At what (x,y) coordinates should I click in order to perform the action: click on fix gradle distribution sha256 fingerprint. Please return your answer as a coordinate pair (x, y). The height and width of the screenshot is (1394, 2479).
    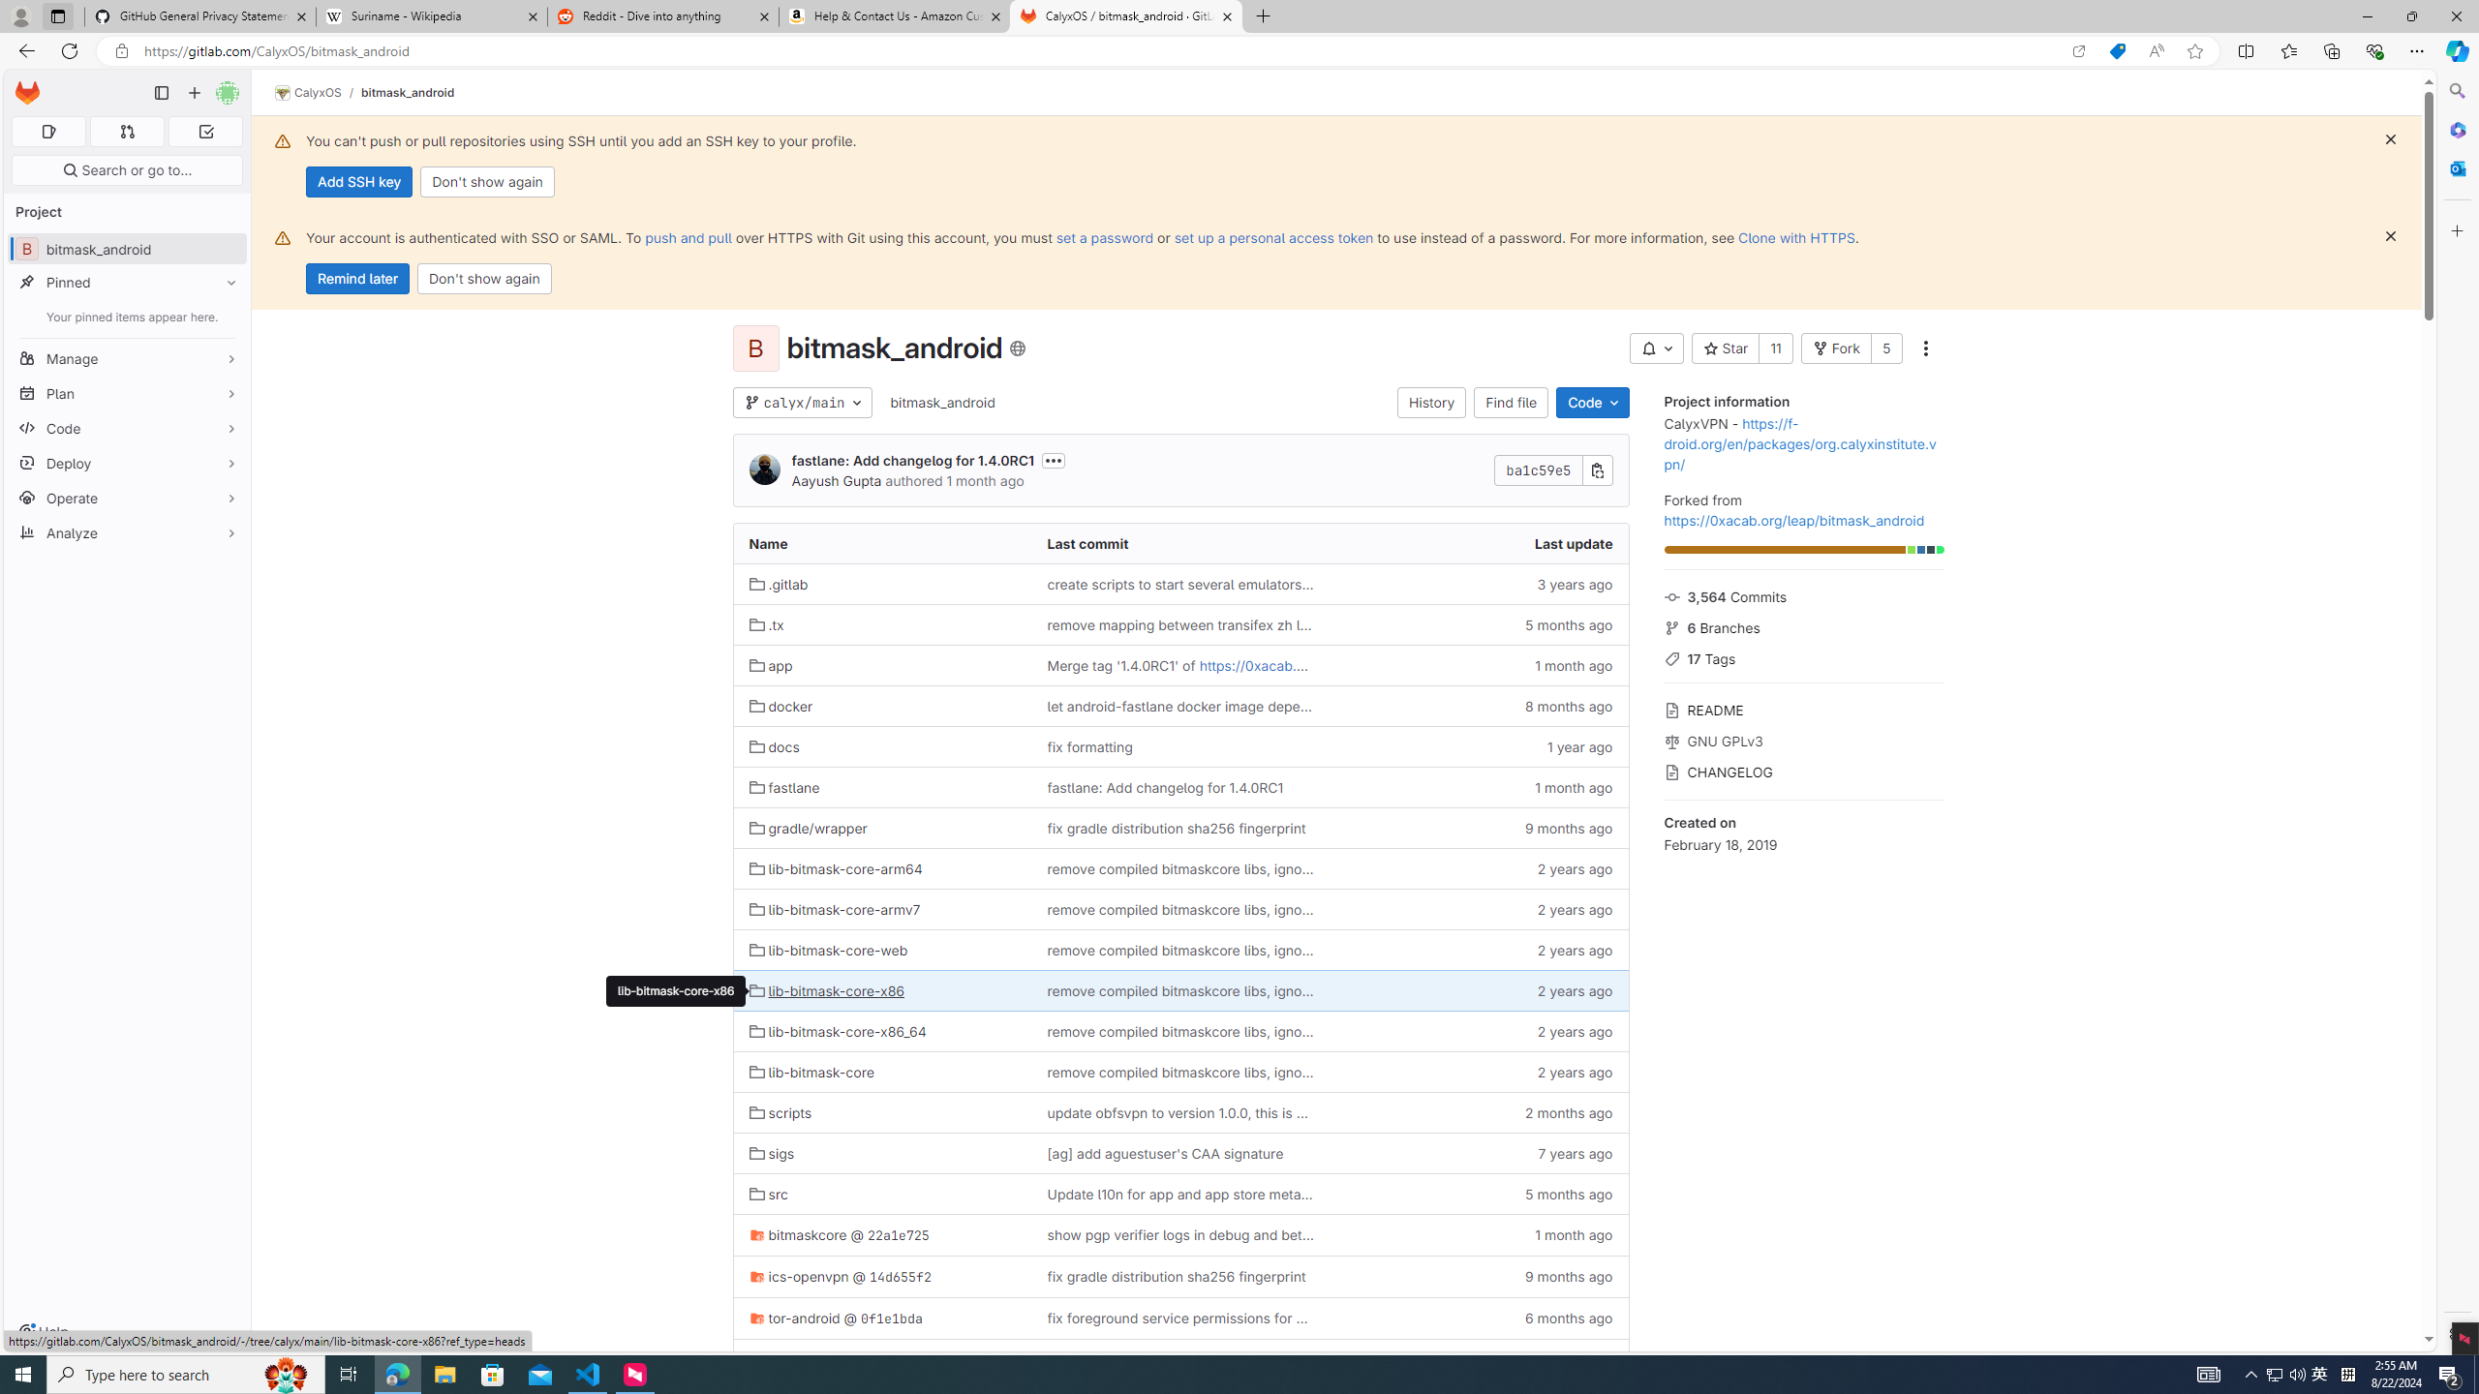
    Looking at the image, I should click on (1176, 1276).